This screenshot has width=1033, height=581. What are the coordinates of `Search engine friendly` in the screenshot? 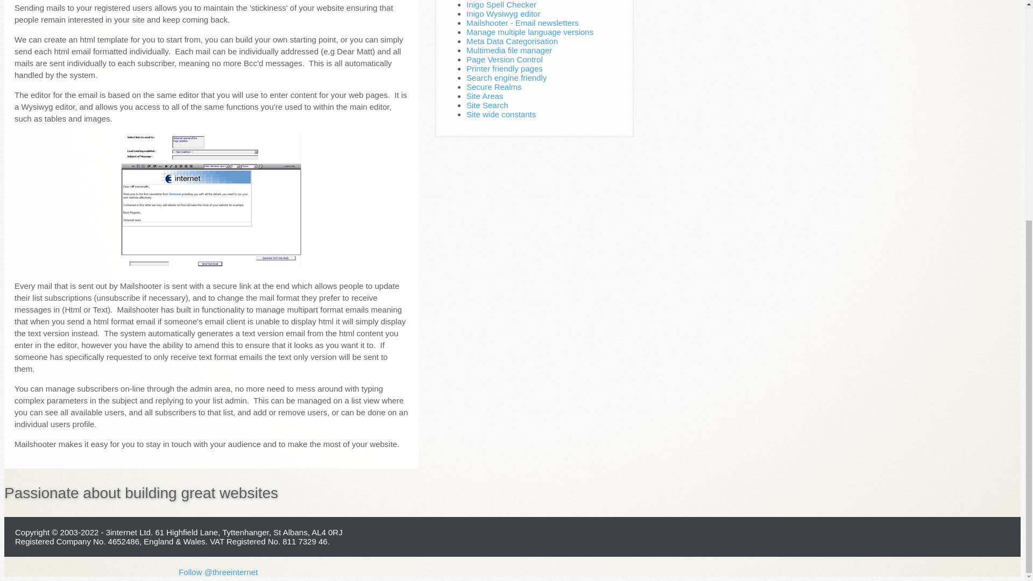 It's located at (506, 77).